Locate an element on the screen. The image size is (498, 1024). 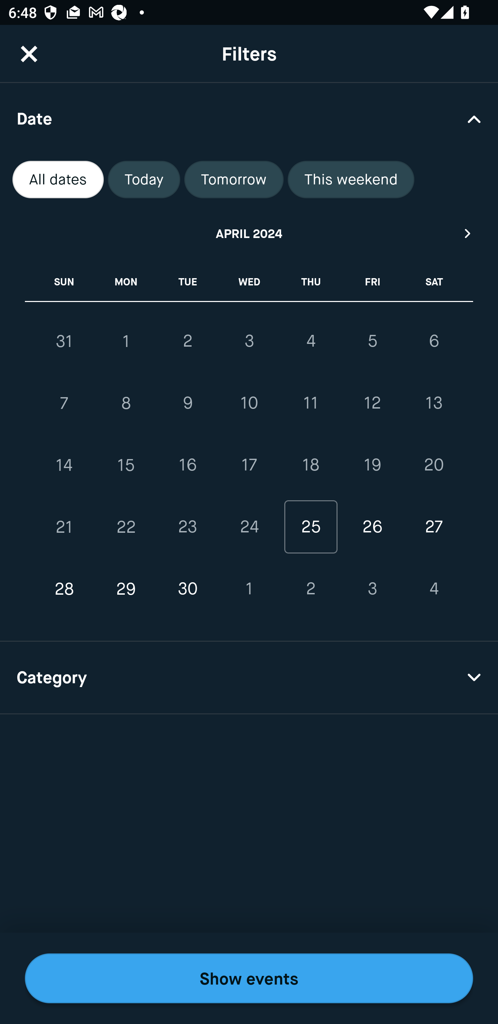
Tomorrow is located at coordinates (234, 180).